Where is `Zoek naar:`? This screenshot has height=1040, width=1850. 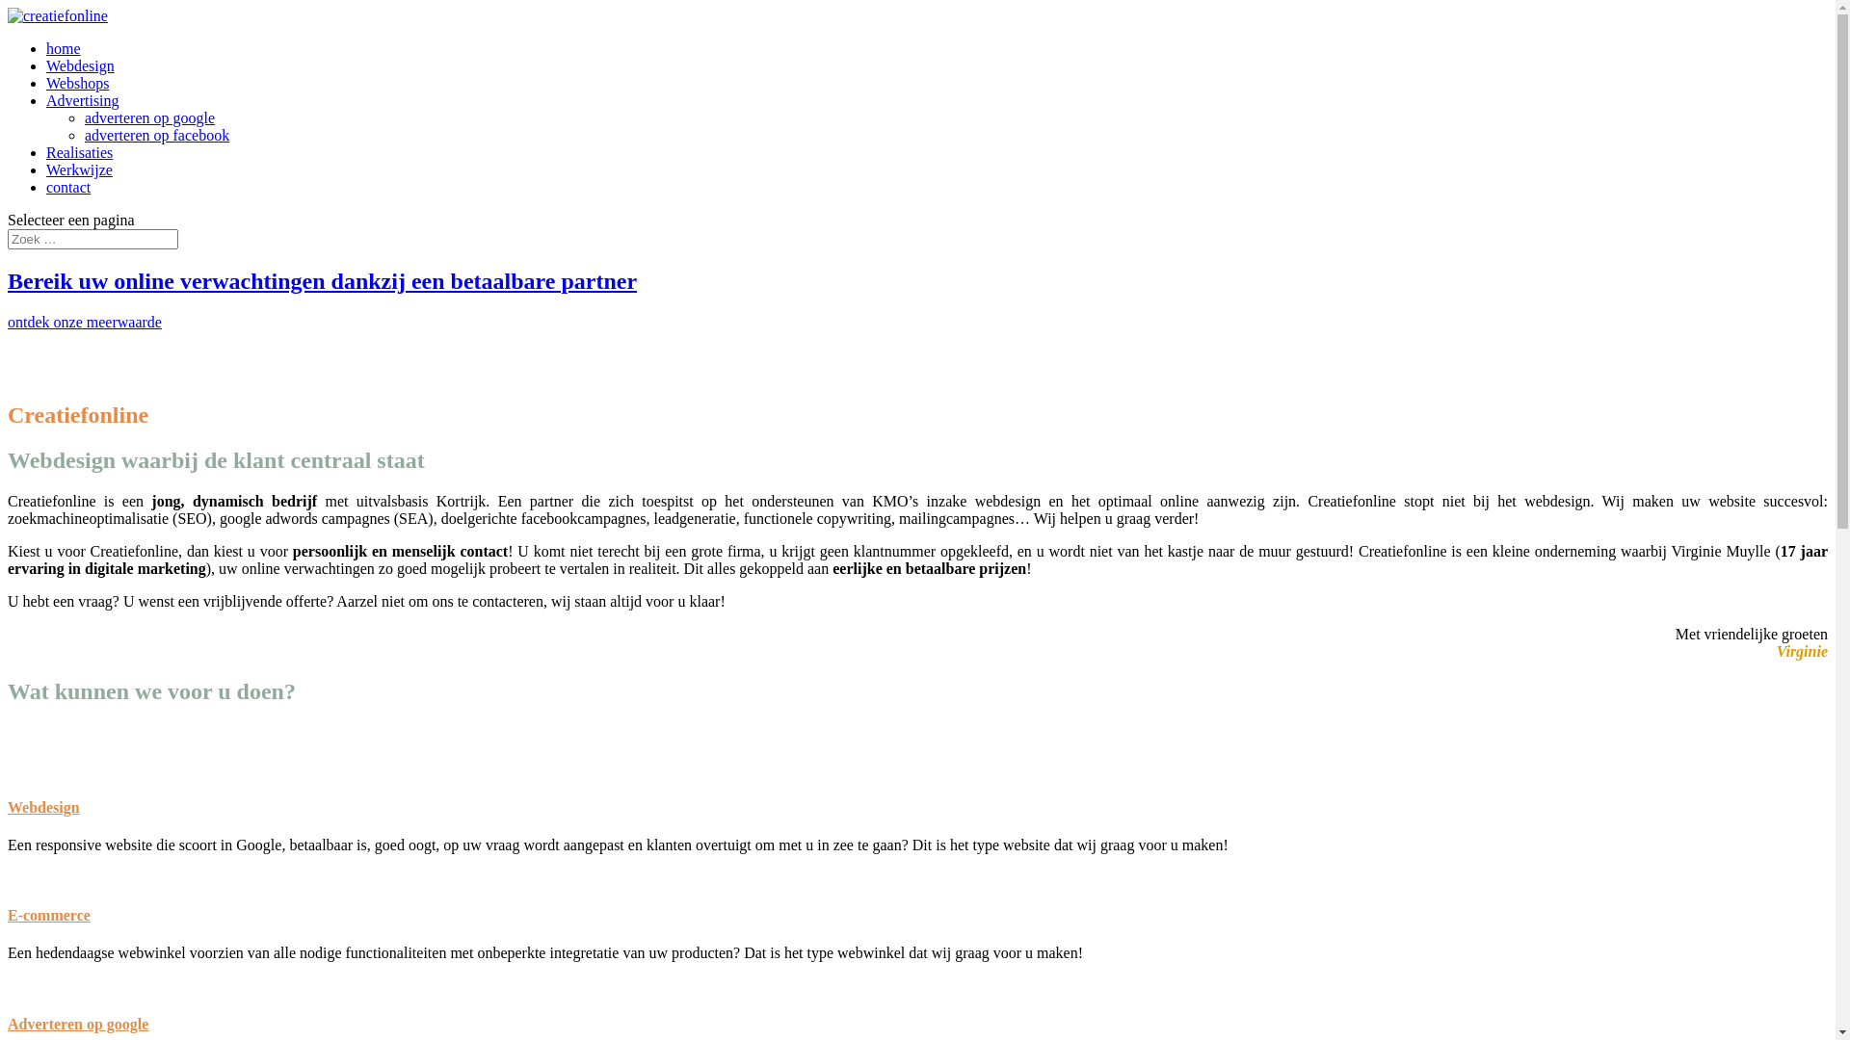 Zoek naar: is located at coordinates (92, 239).